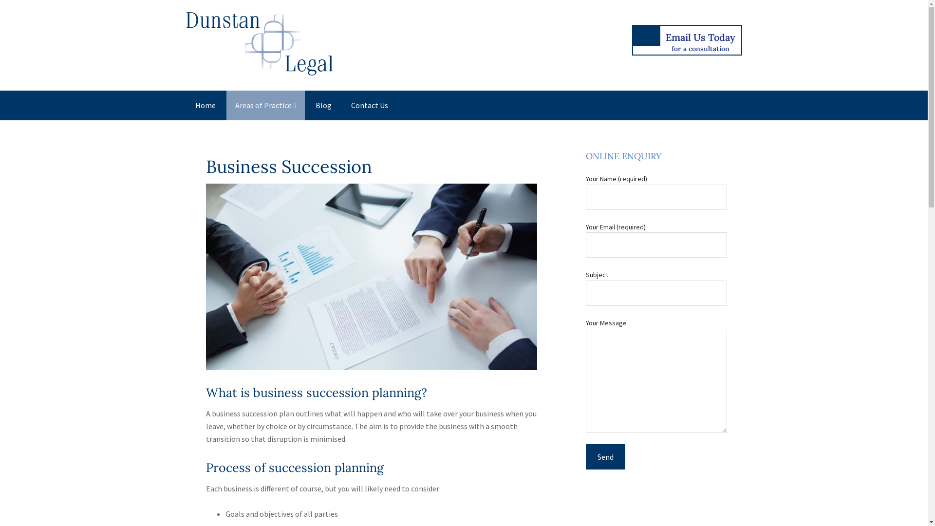  Describe the element at coordinates (605, 457) in the screenshot. I see `Send` at that location.